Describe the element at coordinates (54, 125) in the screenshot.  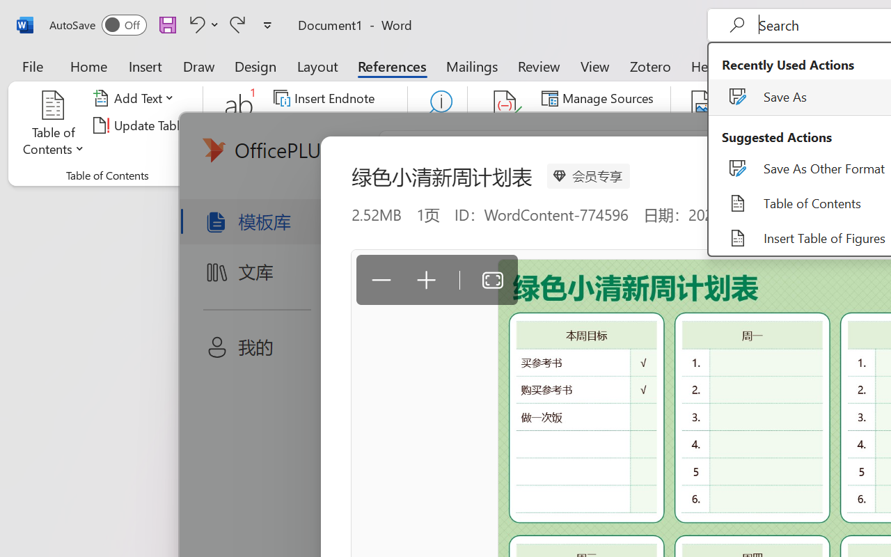
I see `Table of Contents` at that location.